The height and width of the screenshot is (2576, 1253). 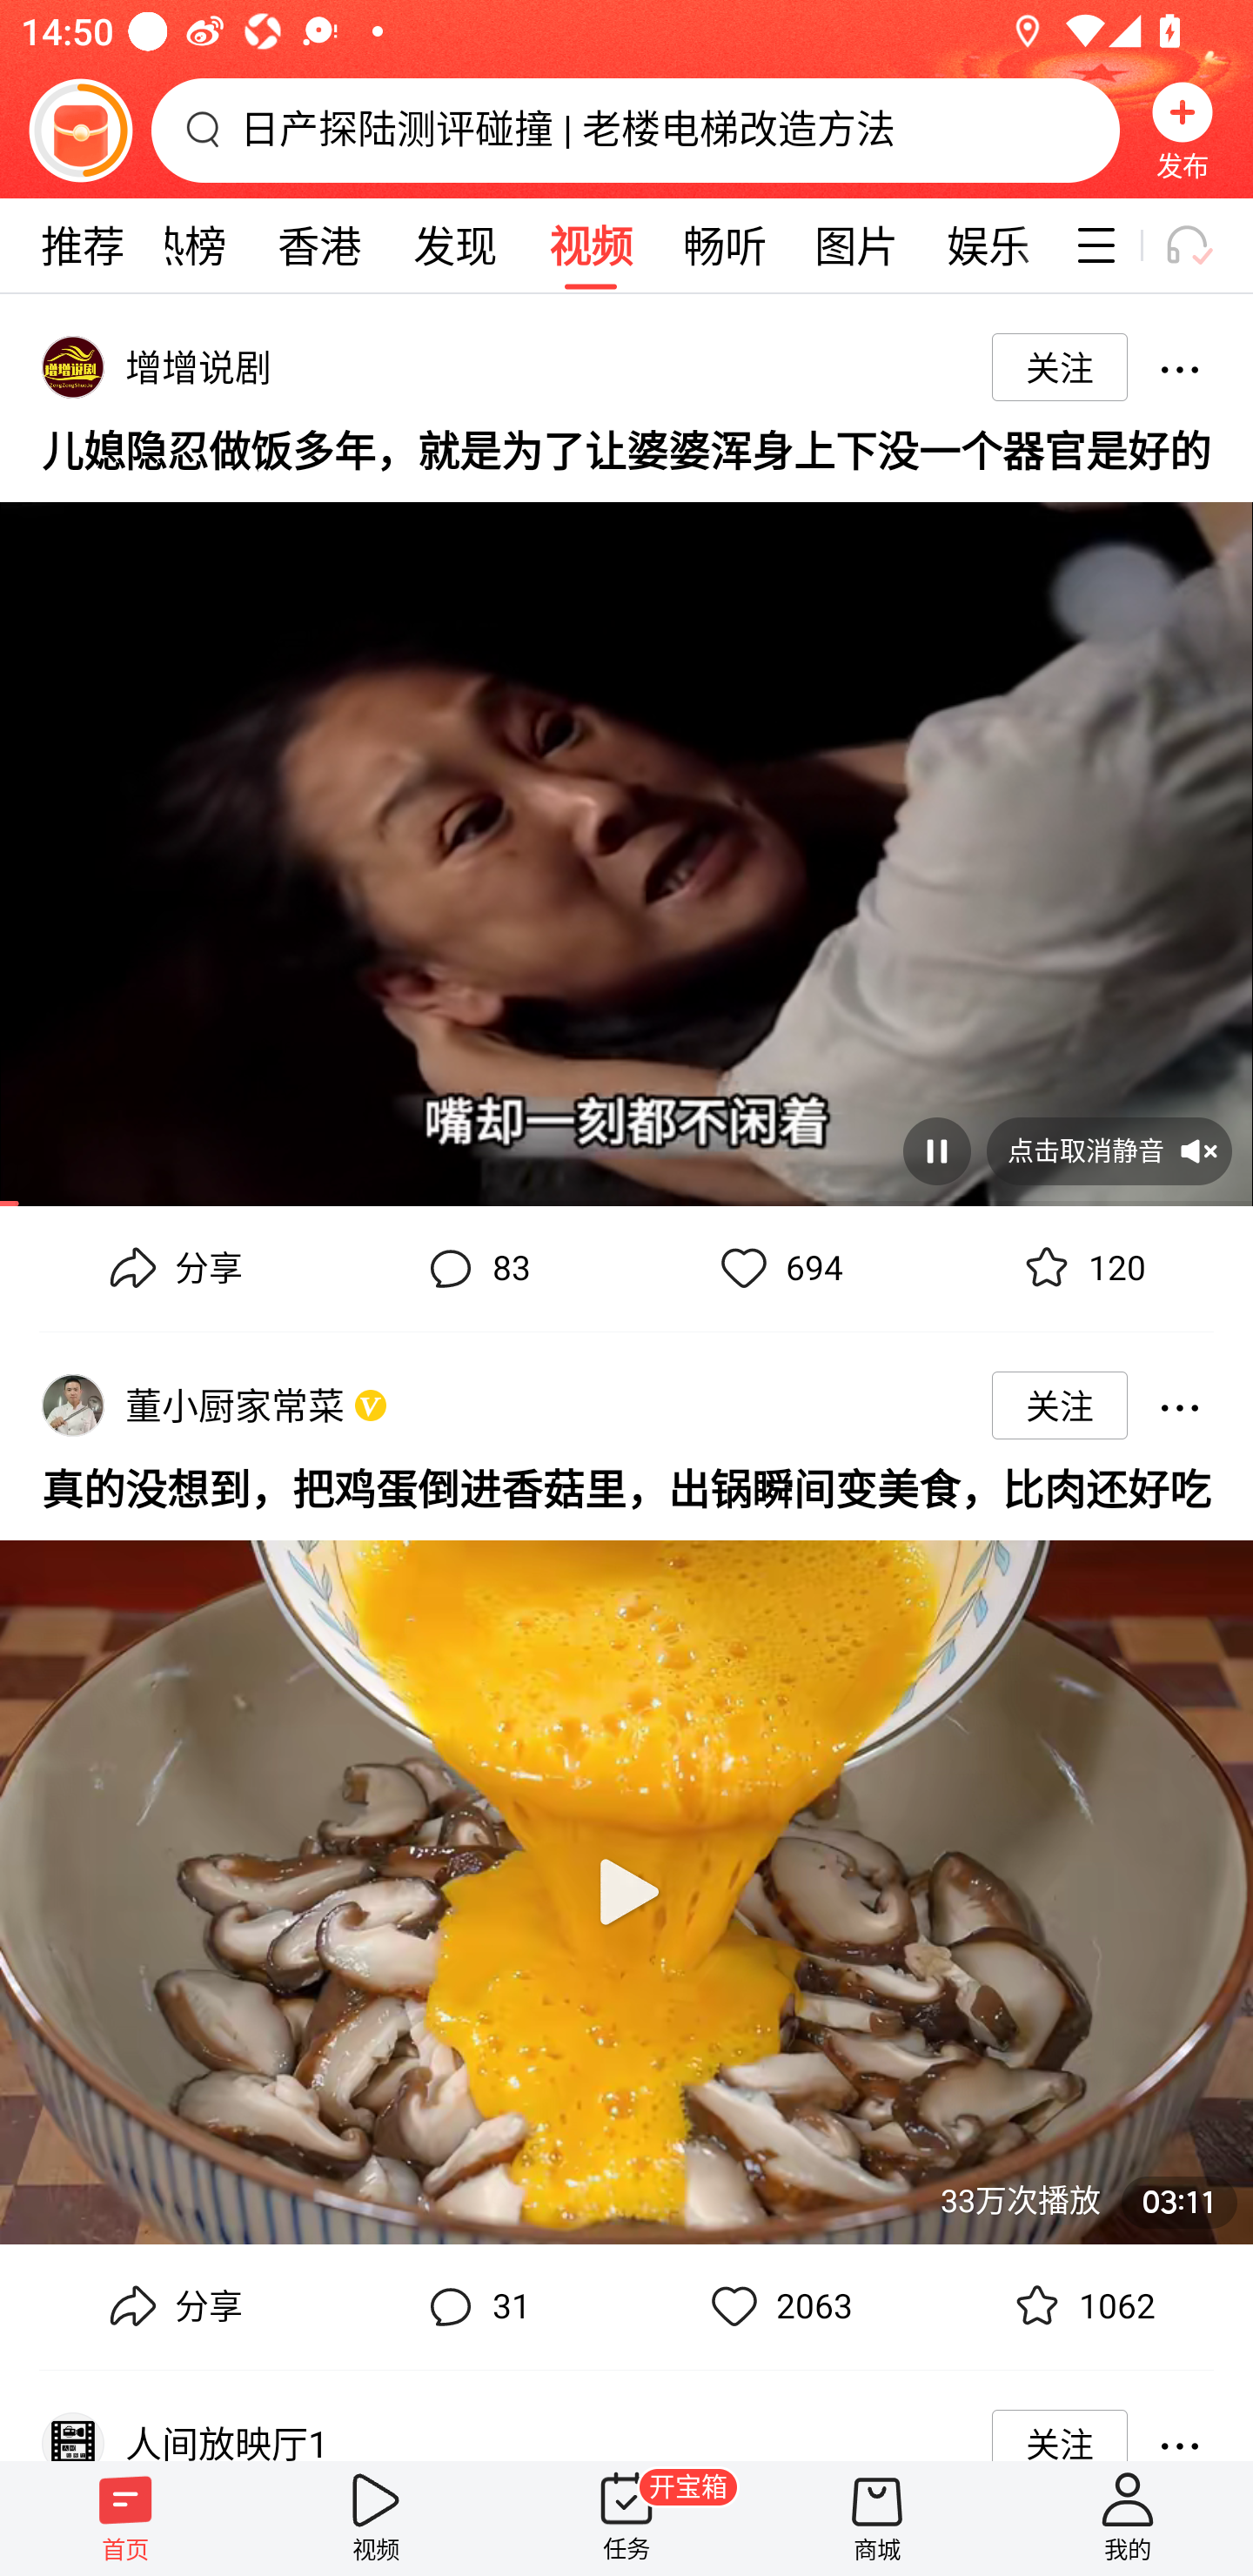 What do you see at coordinates (877, 2518) in the screenshot?
I see `商城` at bounding box center [877, 2518].